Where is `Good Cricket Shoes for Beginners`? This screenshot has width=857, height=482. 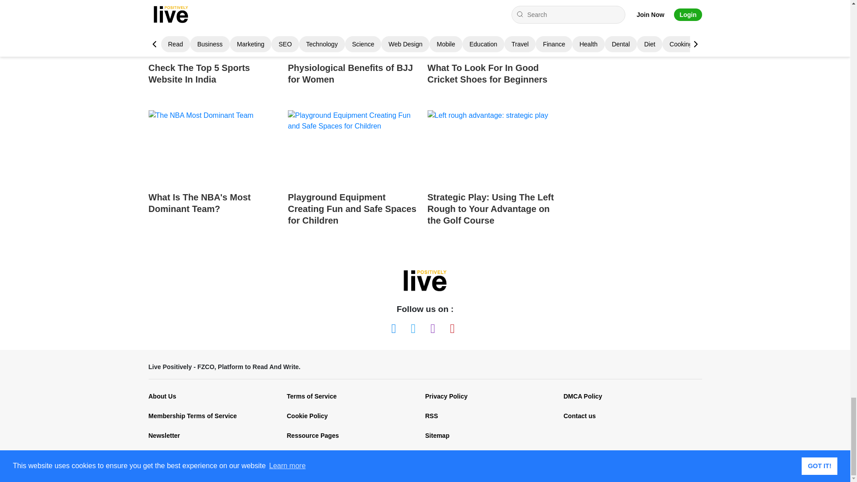 Good Cricket Shoes for Beginners is located at coordinates (494, 28).